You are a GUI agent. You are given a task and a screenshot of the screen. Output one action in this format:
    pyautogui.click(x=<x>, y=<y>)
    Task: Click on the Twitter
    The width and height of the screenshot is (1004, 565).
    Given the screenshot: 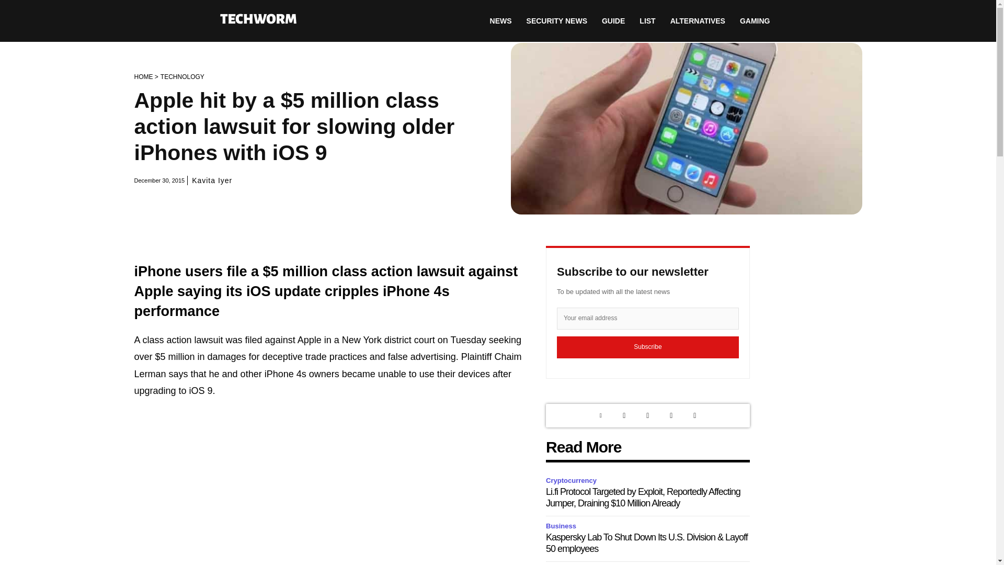 What is the action you would take?
    pyautogui.click(x=624, y=415)
    